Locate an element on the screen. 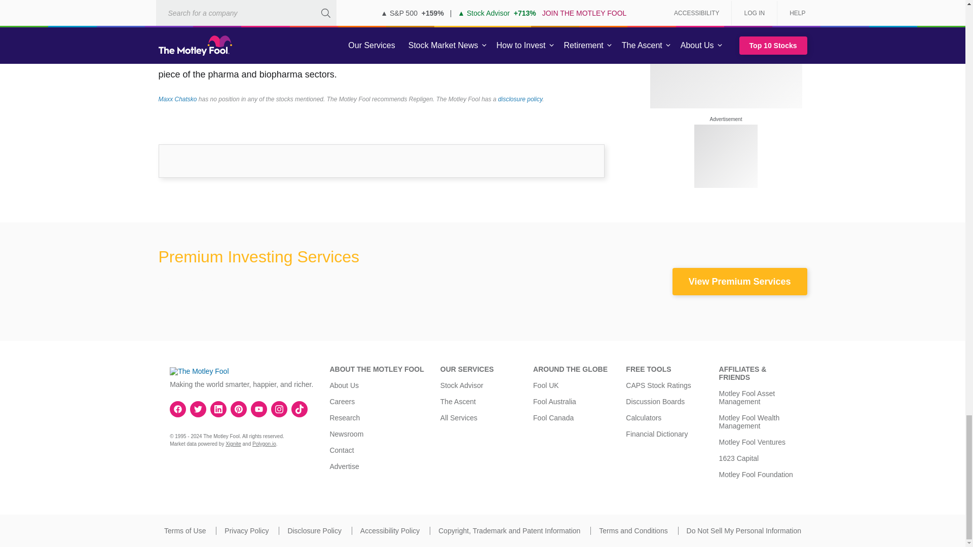 The height and width of the screenshot is (547, 973). Terms of Use is located at coordinates (184, 531).